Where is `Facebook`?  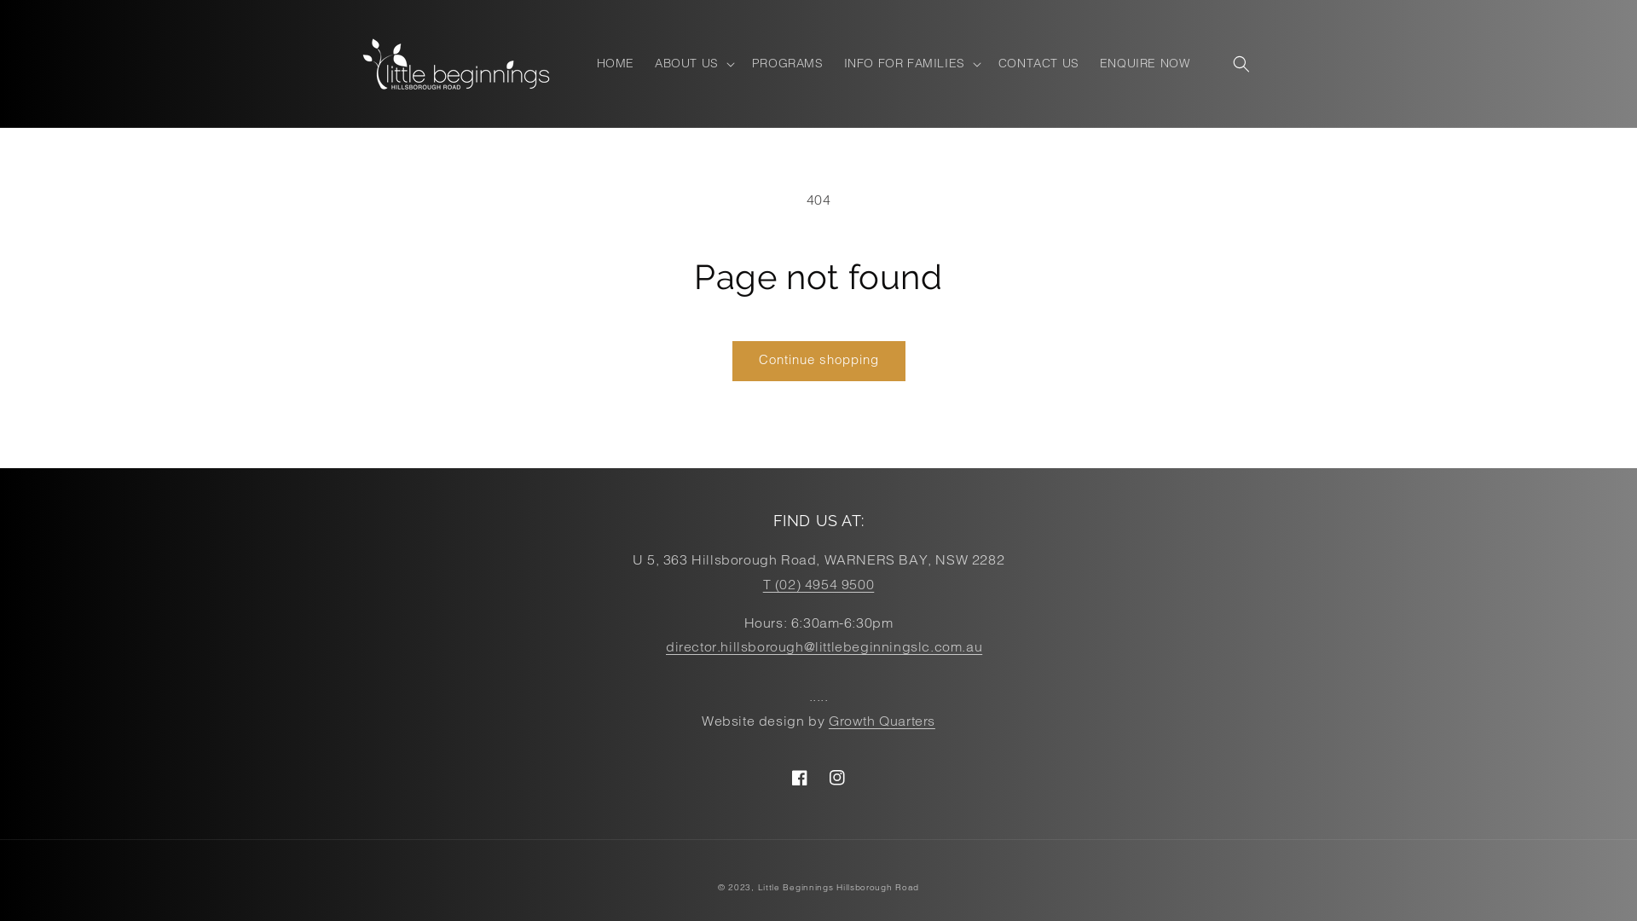
Facebook is located at coordinates (800, 778).